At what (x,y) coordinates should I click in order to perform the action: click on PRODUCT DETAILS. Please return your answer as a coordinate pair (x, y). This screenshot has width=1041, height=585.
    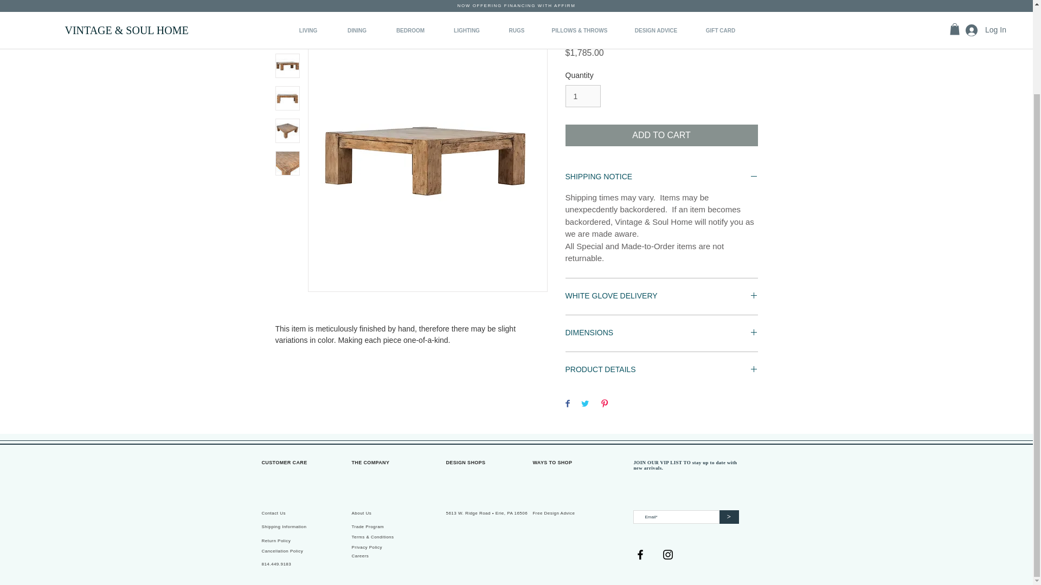
    Looking at the image, I should click on (661, 370).